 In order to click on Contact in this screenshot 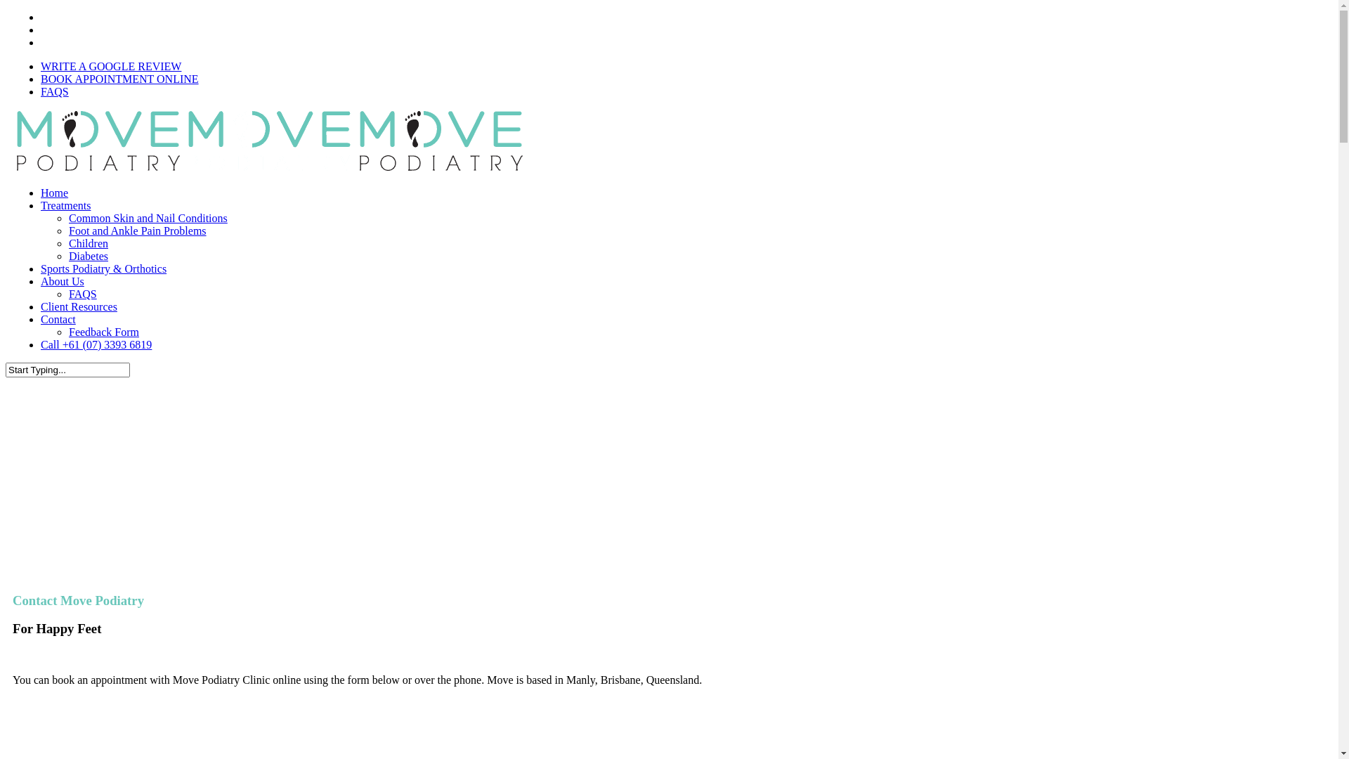, I will do `click(58, 319)`.